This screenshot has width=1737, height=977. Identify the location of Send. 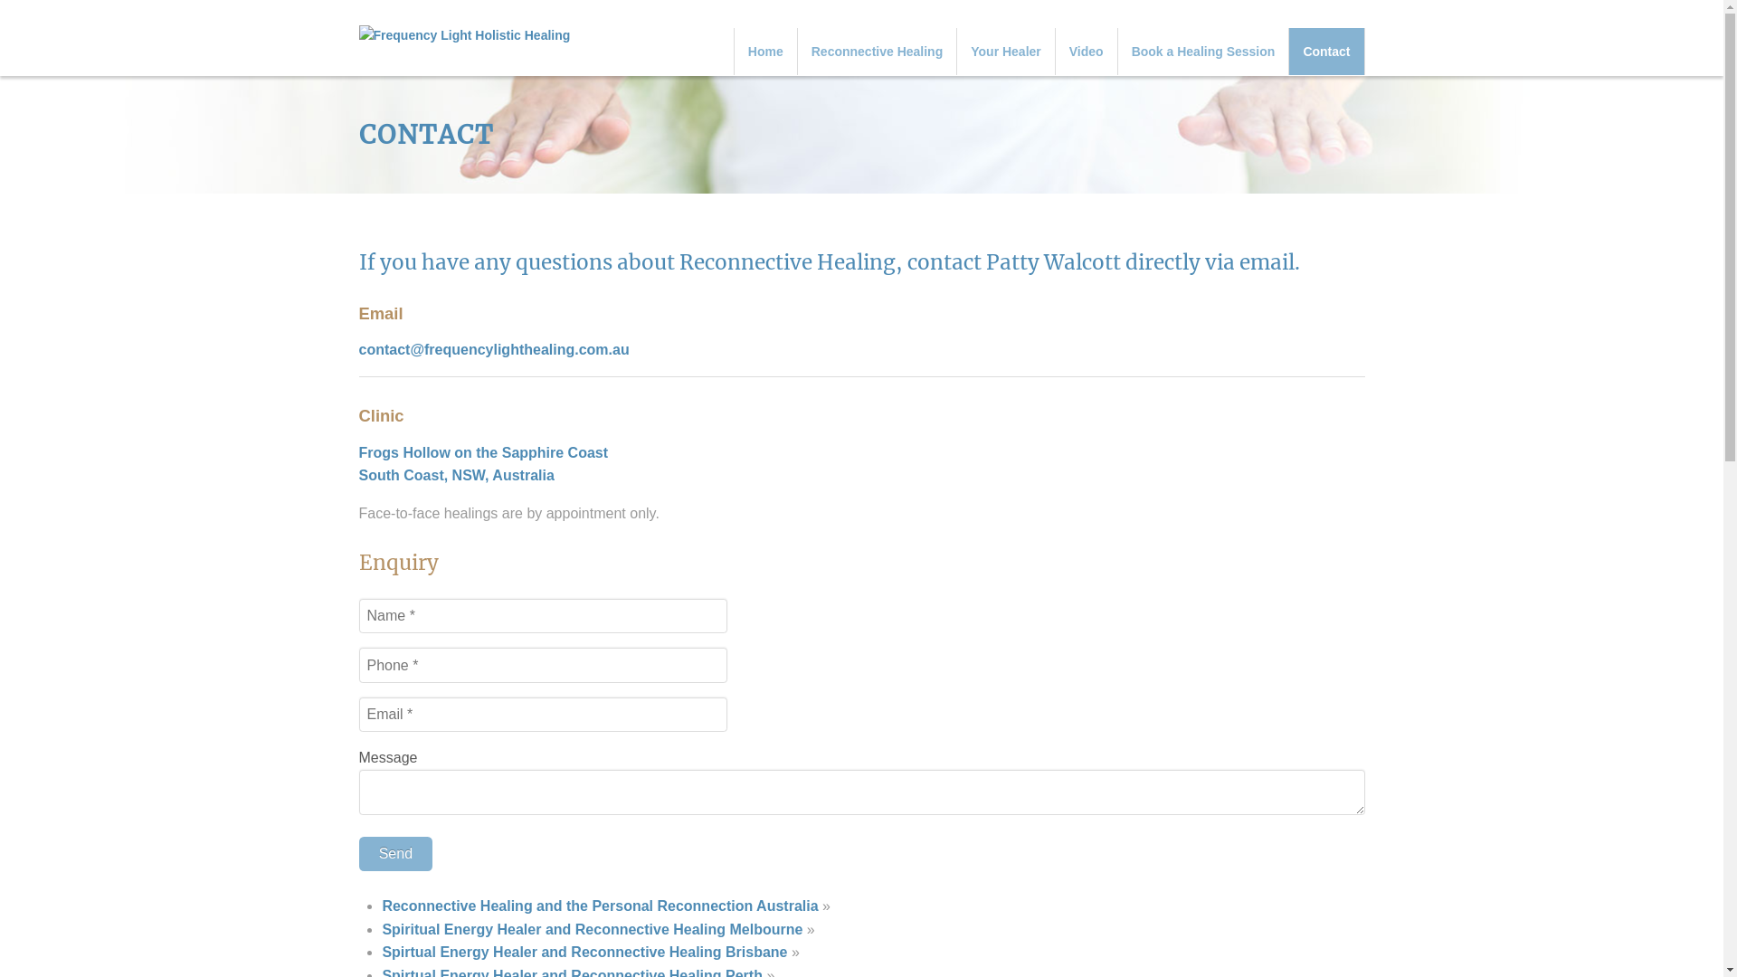
(395, 854).